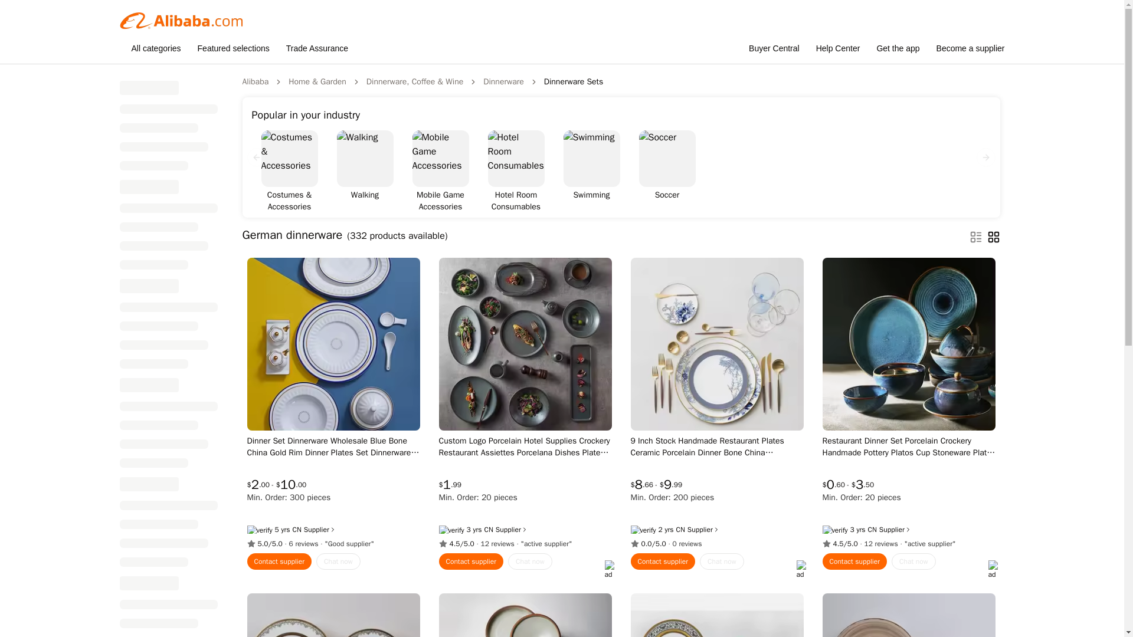 The height and width of the screenshot is (637, 1133). What do you see at coordinates (530, 562) in the screenshot?
I see `Chat now` at bounding box center [530, 562].